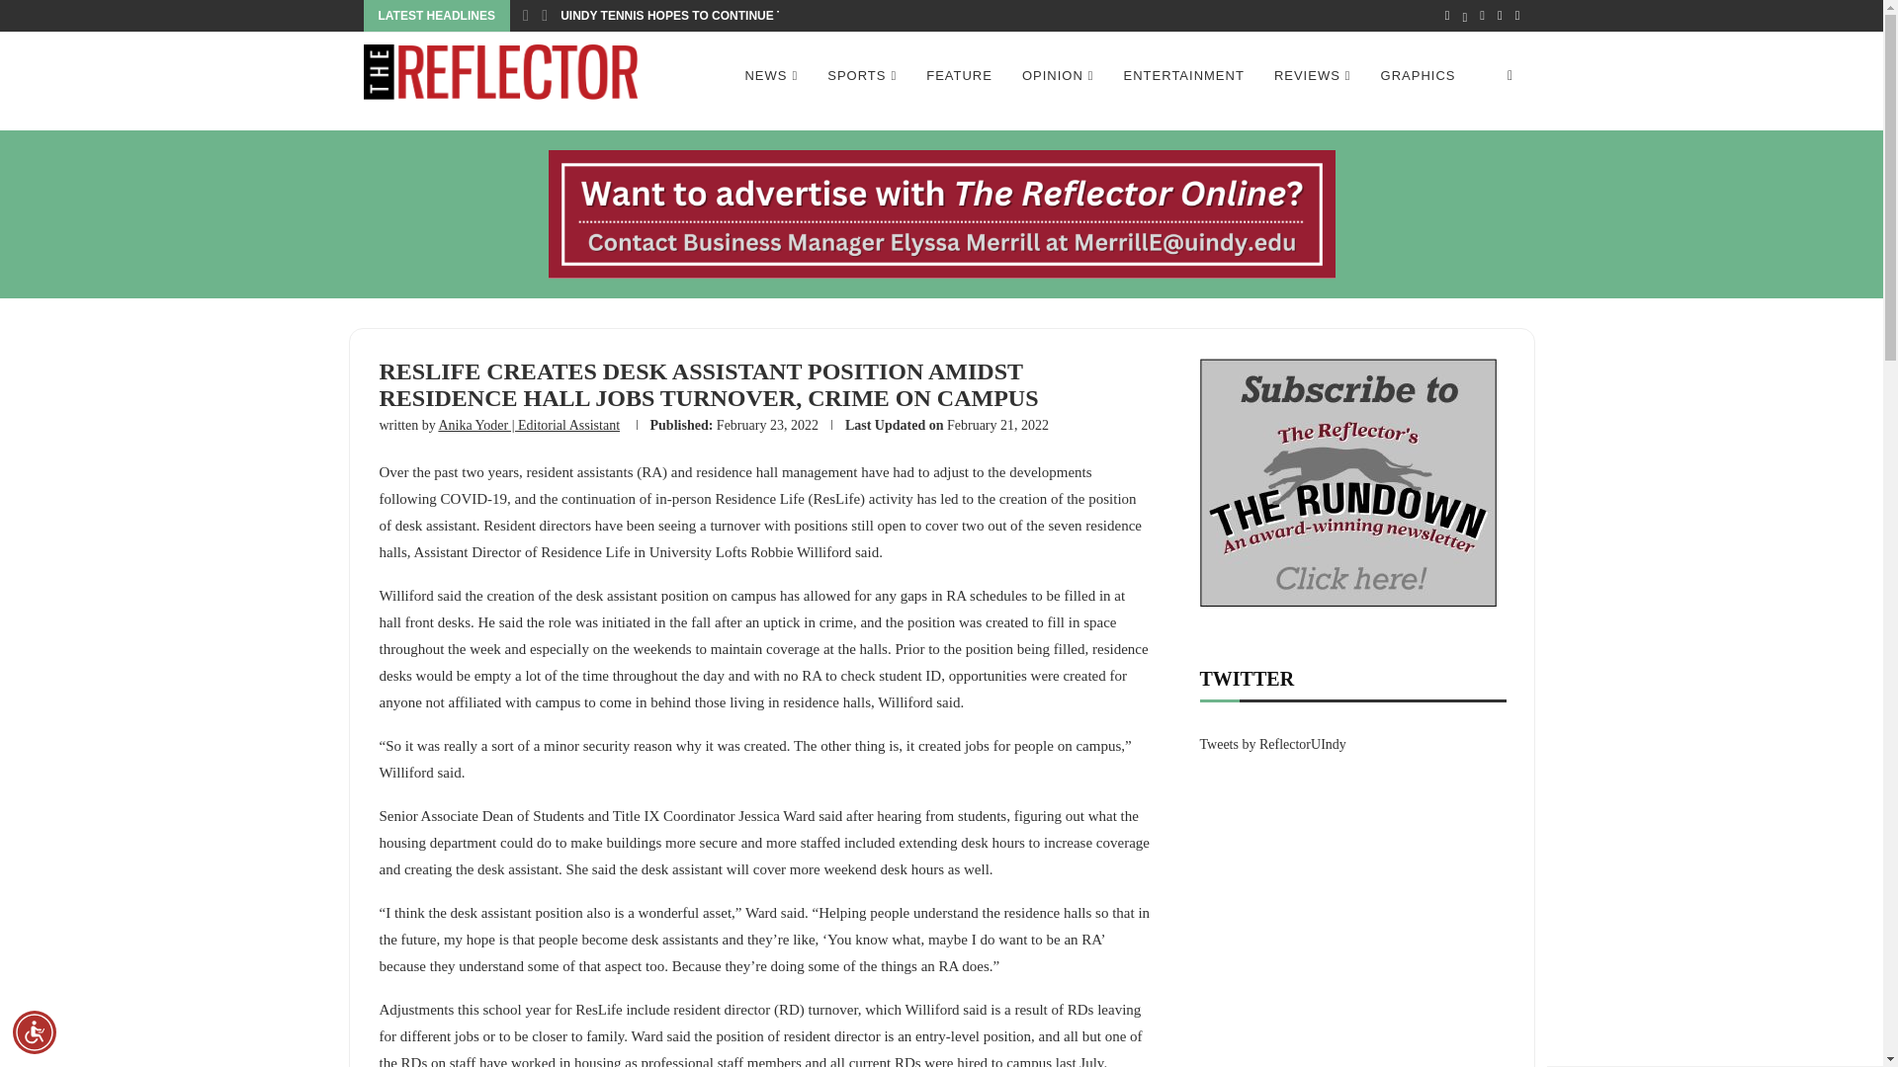 The image size is (1898, 1067). Describe the element at coordinates (35, 1031) in the screenshot. I see `Accessibility Menu` at that location.